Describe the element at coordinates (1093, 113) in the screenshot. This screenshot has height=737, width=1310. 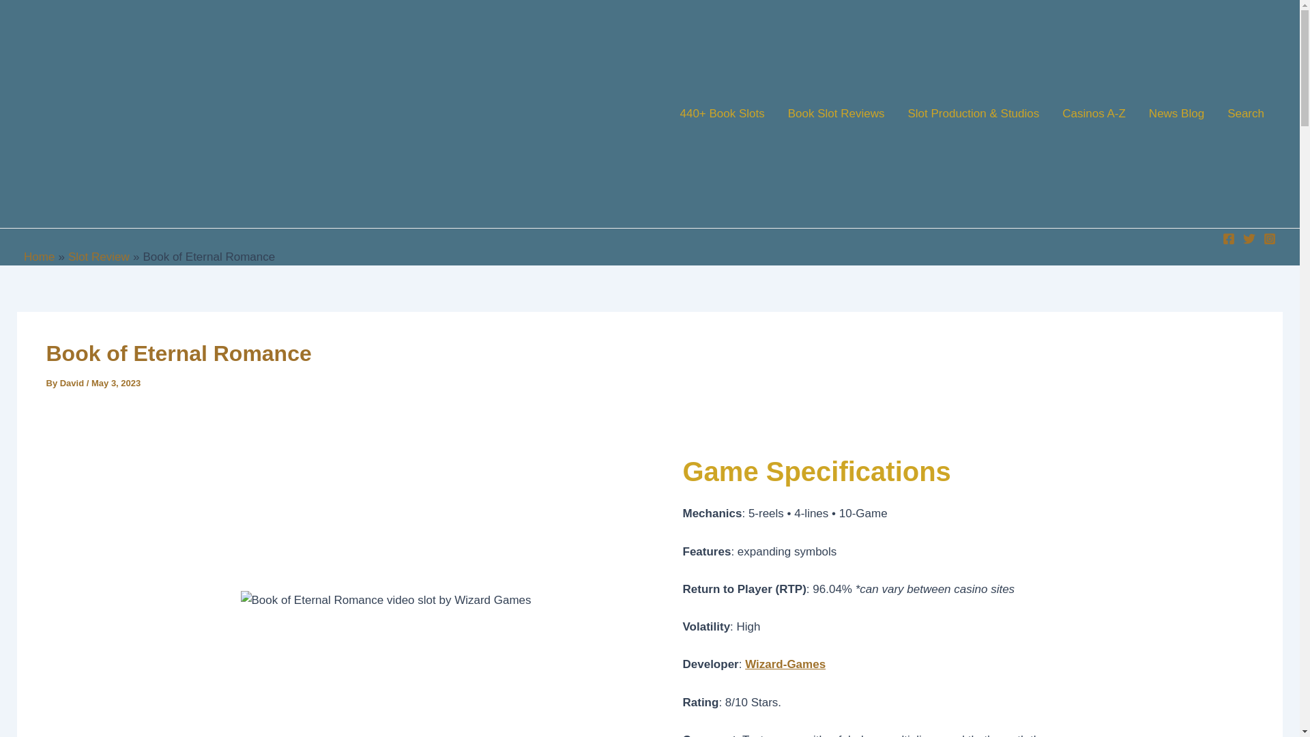
I see `Casinos A-Z` at that location.